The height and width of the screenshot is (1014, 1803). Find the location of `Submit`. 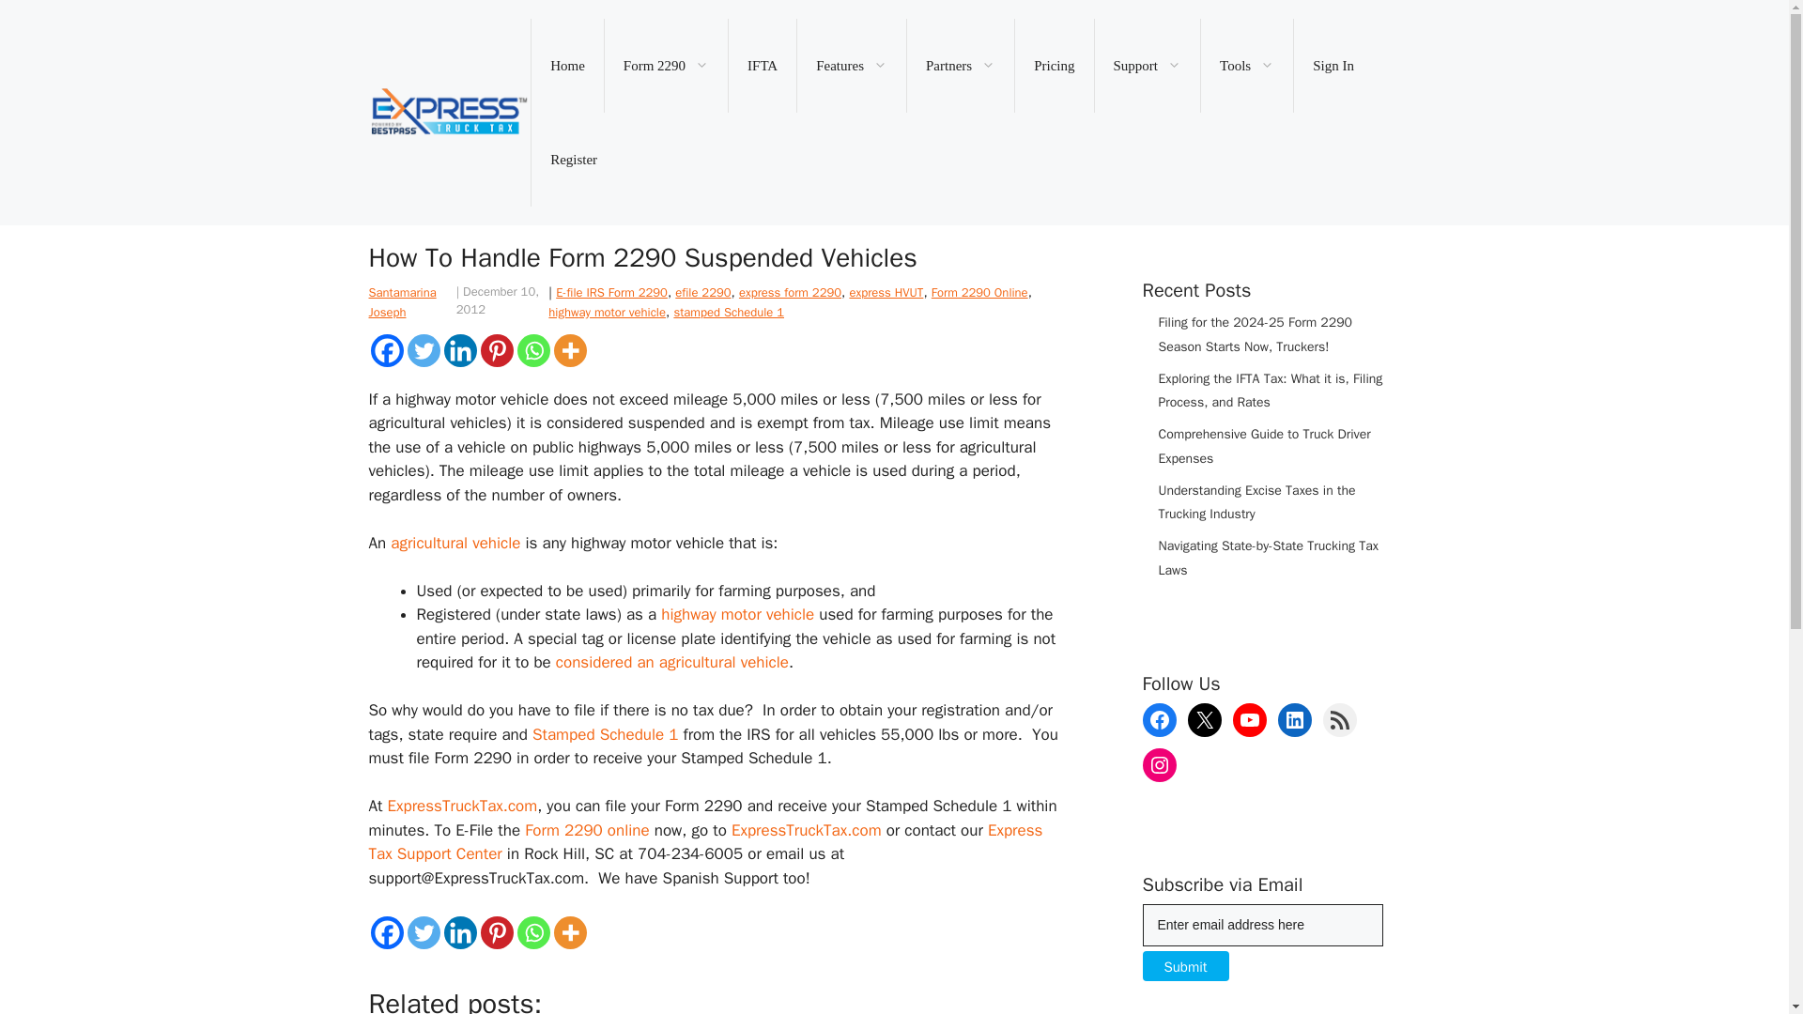

Submit is located at coordinates (1184, 966).